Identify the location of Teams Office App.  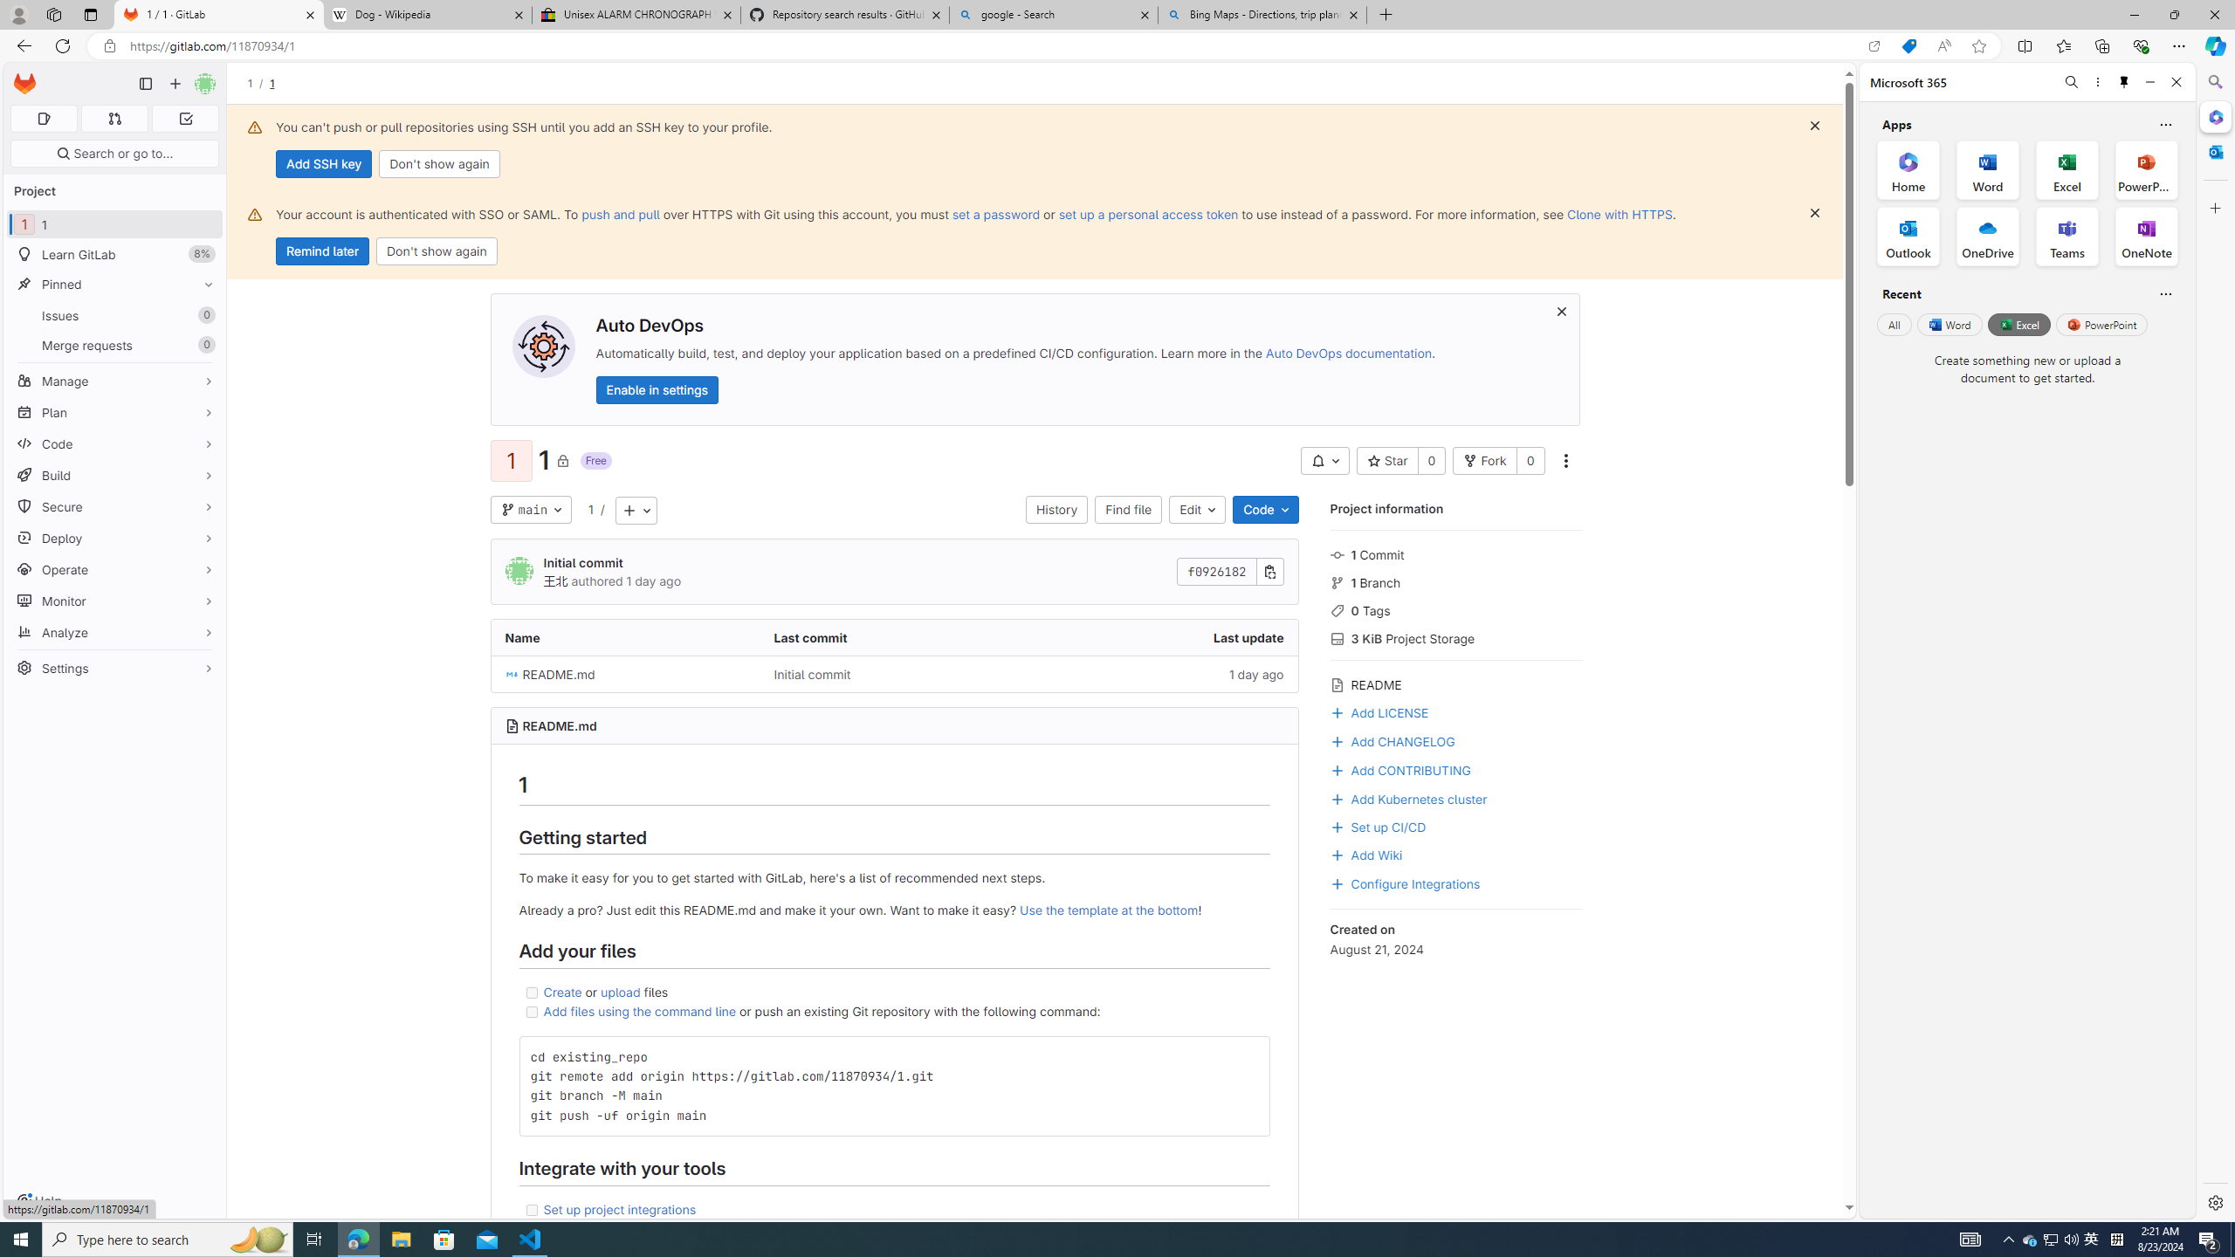
(2067, 237).